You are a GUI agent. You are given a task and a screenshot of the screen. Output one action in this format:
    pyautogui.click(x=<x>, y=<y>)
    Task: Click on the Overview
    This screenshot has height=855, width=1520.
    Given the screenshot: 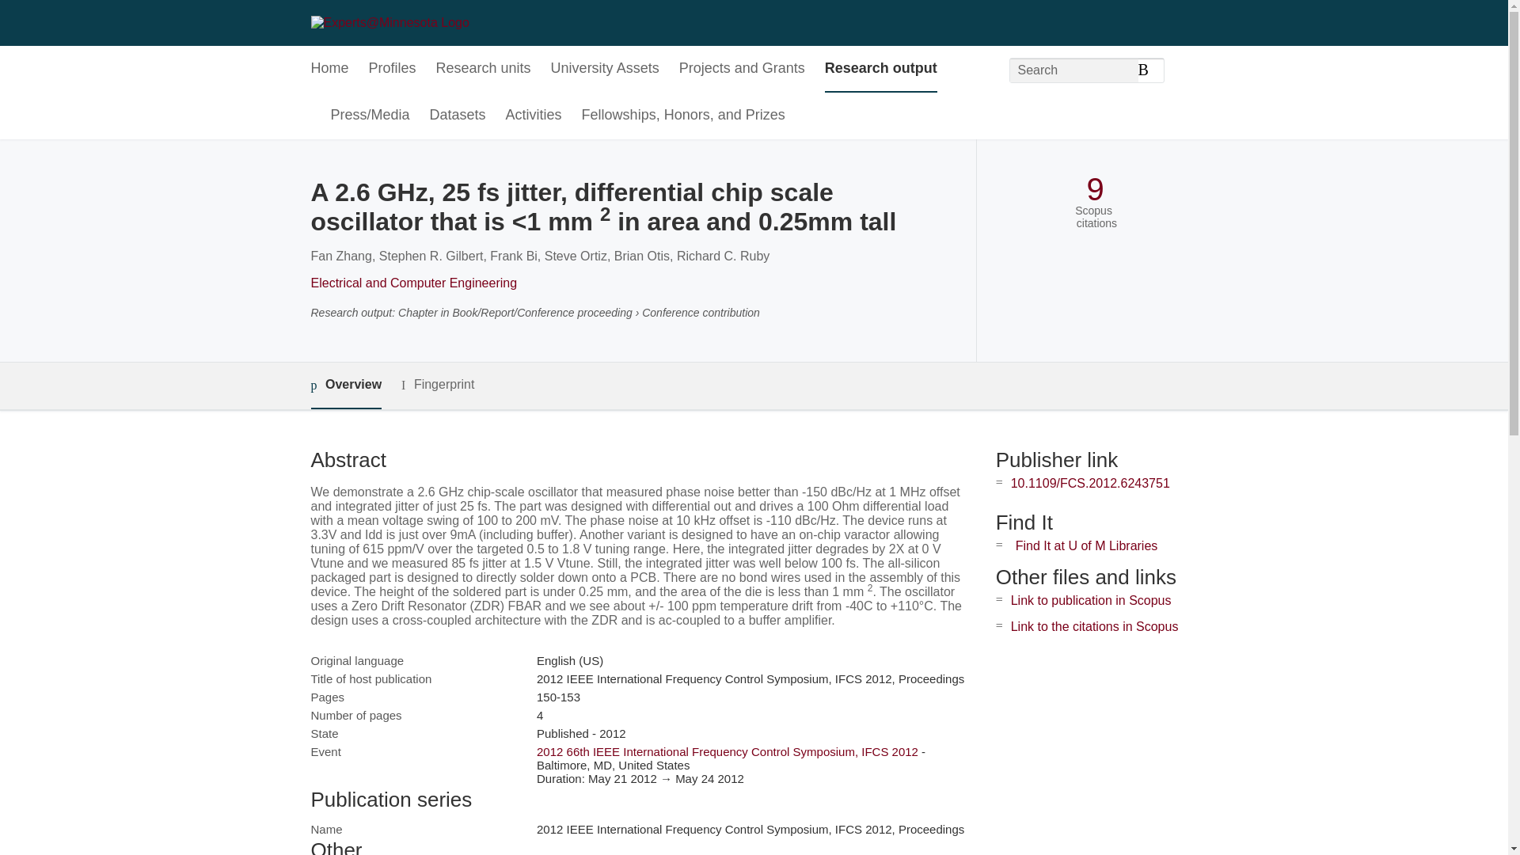 What is the action you would take?
    pyautogui.click(x=345, y=386)
    